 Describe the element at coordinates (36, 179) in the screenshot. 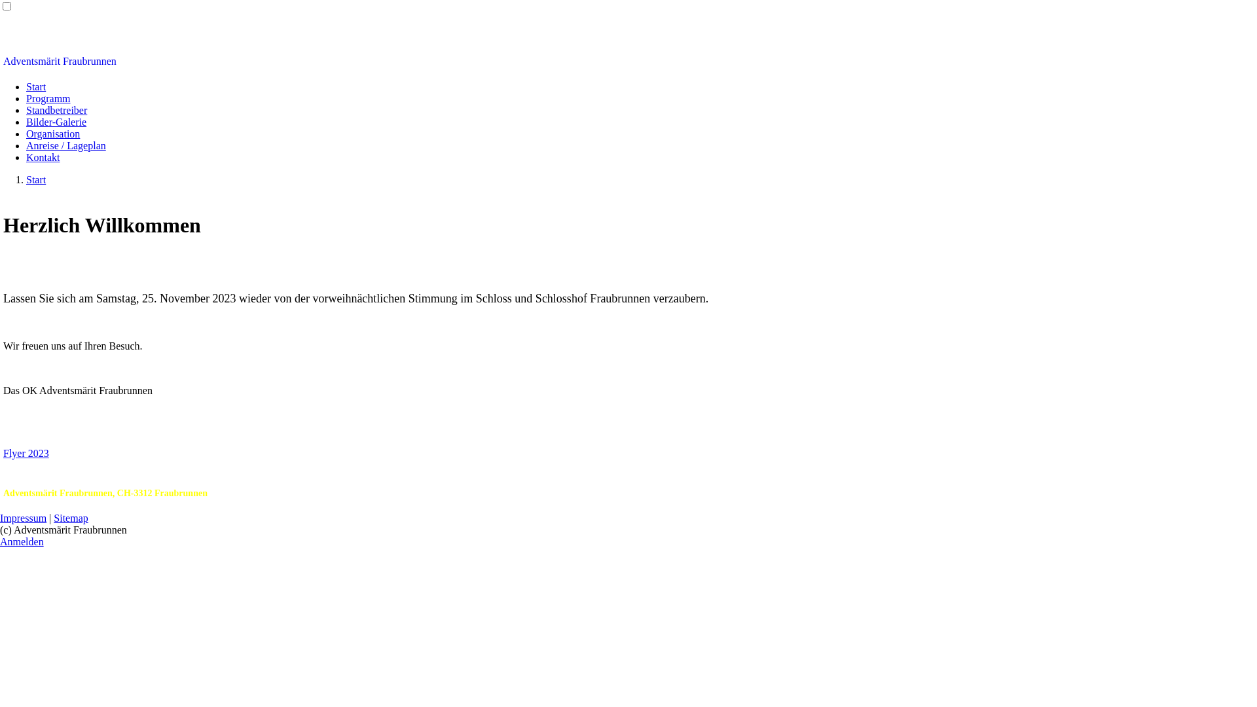

I see `Start` at that location.